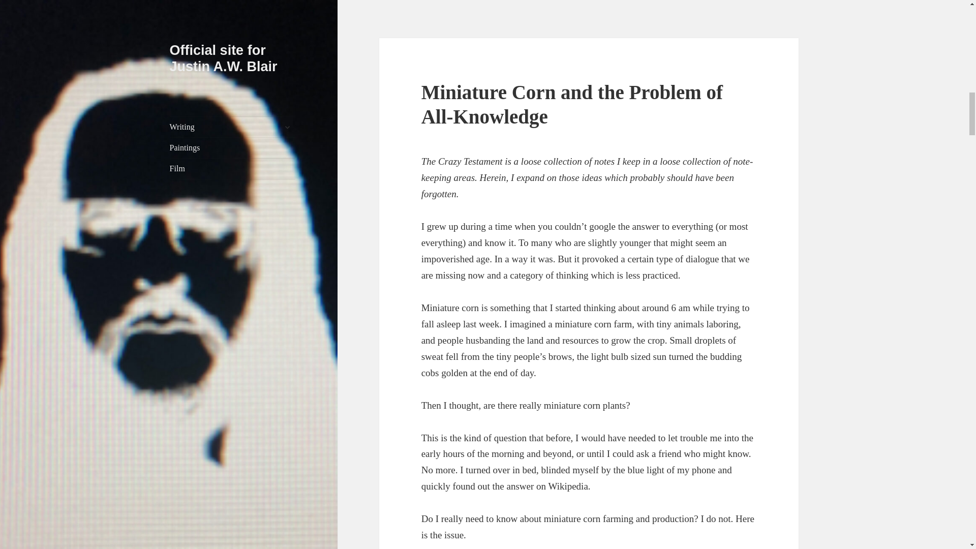 This screenshot has width=976, height=549. I want to click on Miniature Corn and the Problem of All-Knowledge, so click(572, 104).